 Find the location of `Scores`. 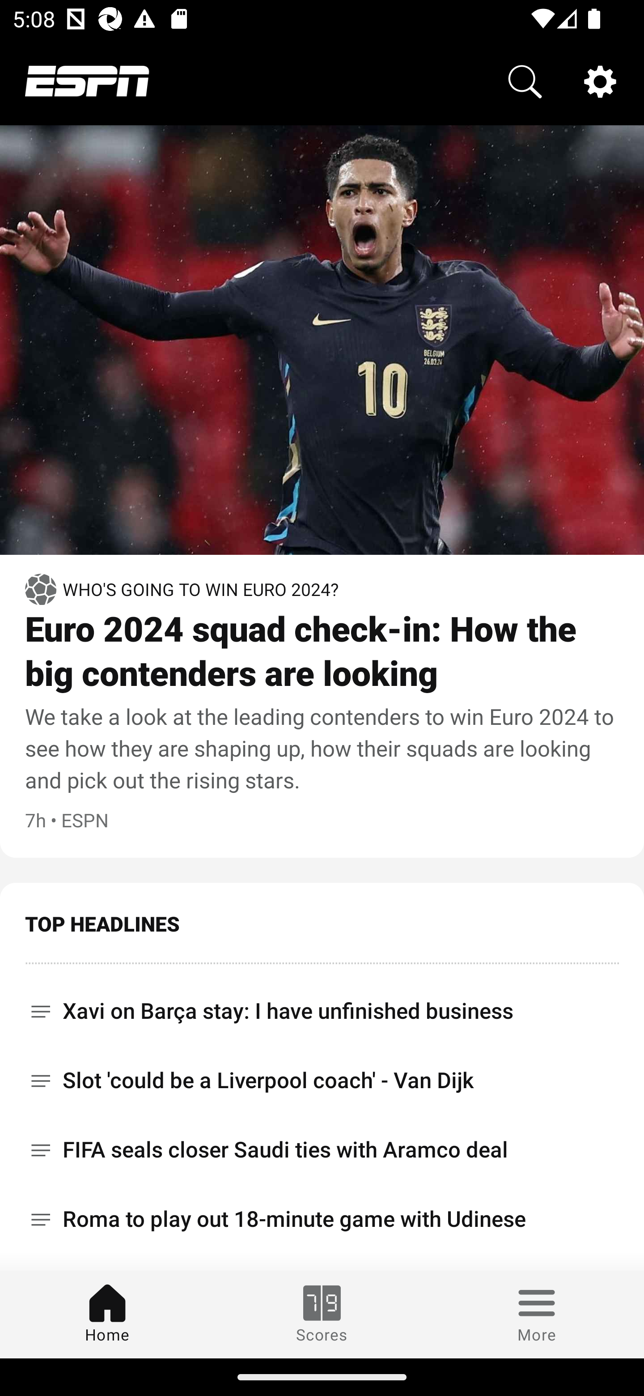

Scores is located at coordinates (322, 1314).